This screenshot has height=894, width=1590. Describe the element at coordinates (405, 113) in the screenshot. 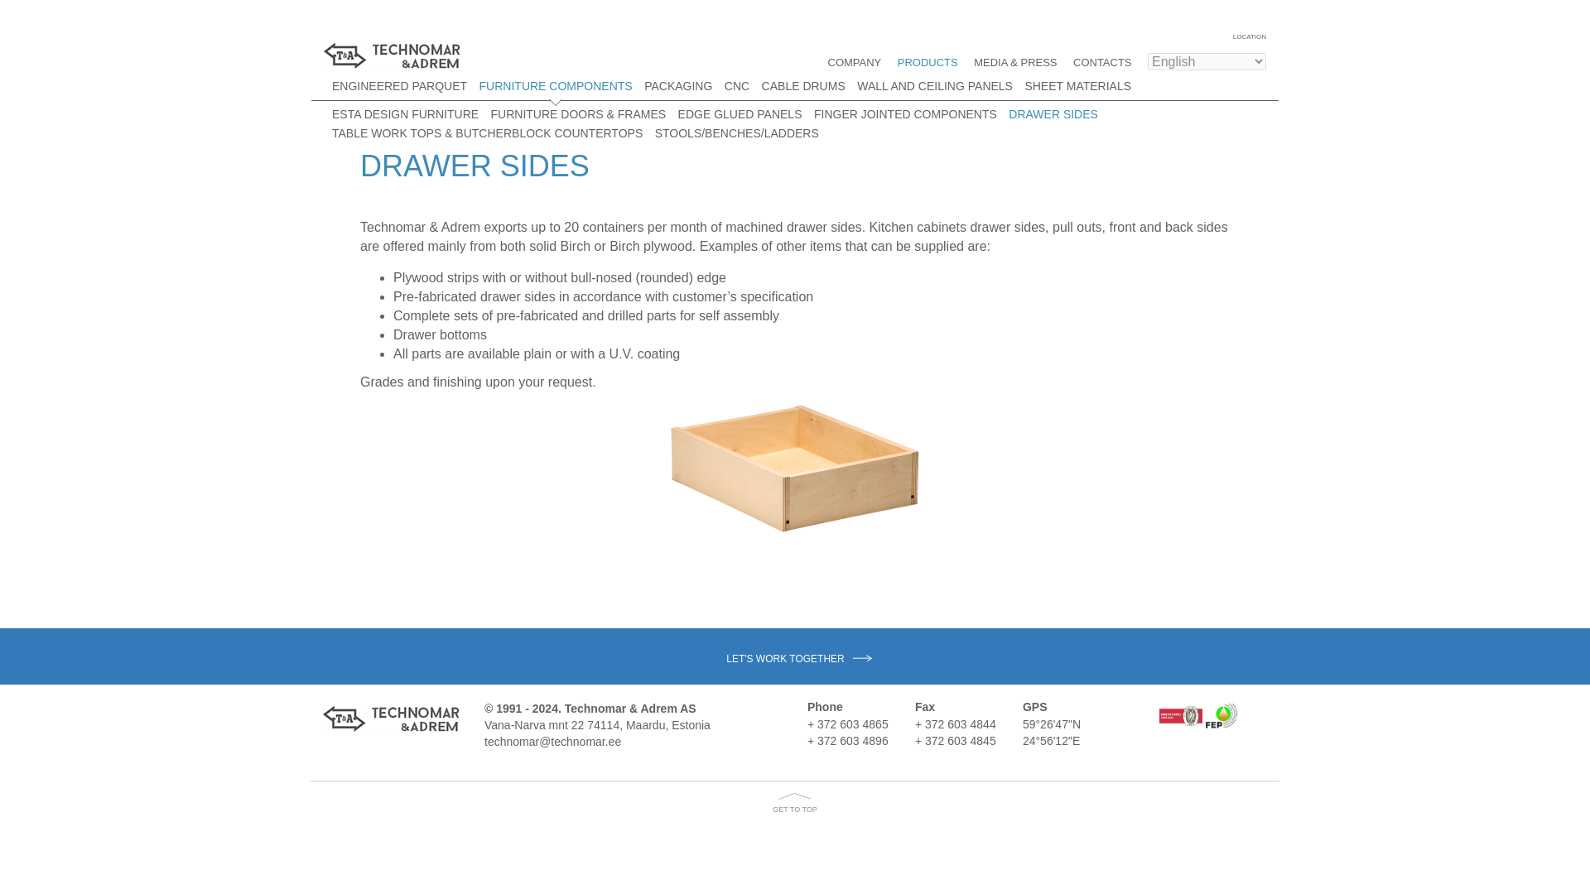

I see `ESTA DESIGN FURNITURE` at that location.